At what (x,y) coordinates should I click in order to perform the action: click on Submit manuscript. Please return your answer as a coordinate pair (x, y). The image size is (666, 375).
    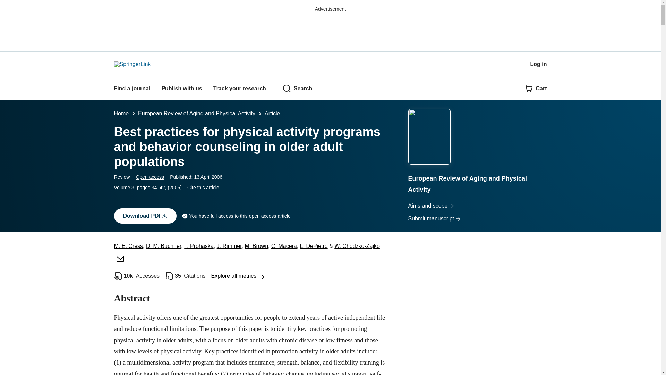
    Looking at the image, I should click on (477, 219).